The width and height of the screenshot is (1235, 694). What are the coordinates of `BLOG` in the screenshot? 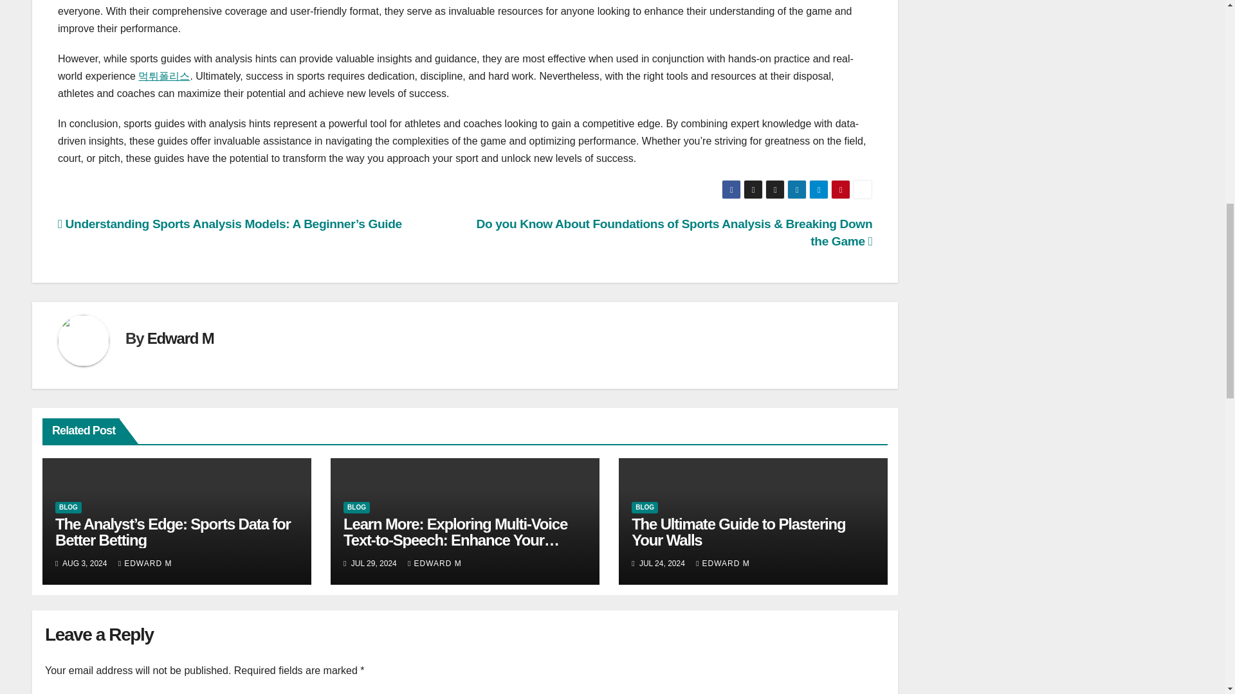 It's located at (356, 508).